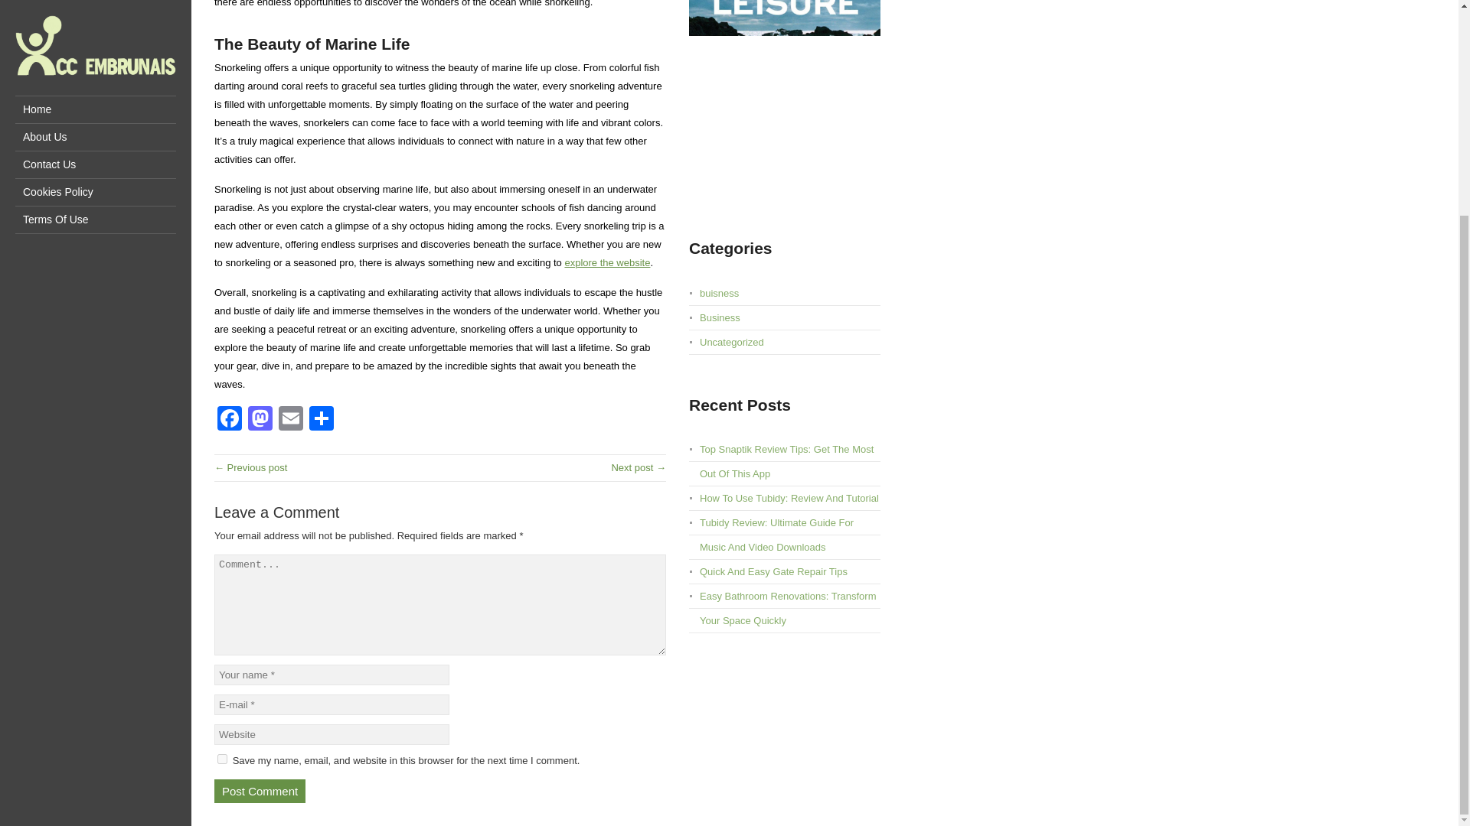  What do you see at coordinates (776, 535) in the screenshot?
I see `Tubidy Review: Ultimate Guide For Music And Video Downloads` at bounding box center [776, 535].